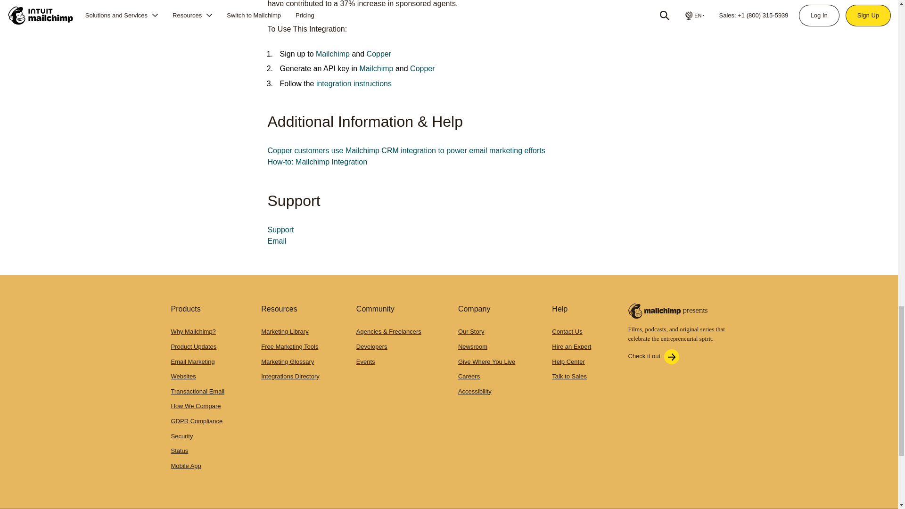 This screenshot has width=905, height=509. What do you see at coordinates (193, 346) in the screenshot?
I see `Product Updates` at bounding box center [193, 346].